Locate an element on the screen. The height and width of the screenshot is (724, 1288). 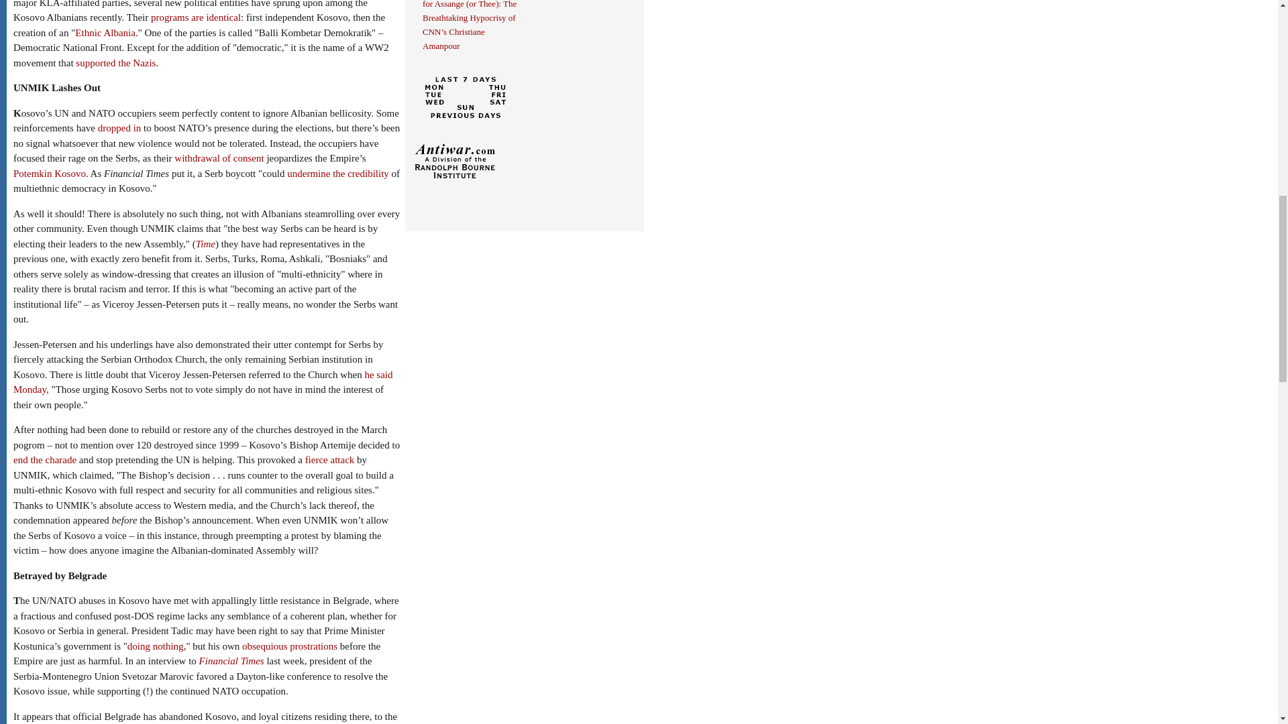
withdrawal of consent is located at coordinates (219, 158).